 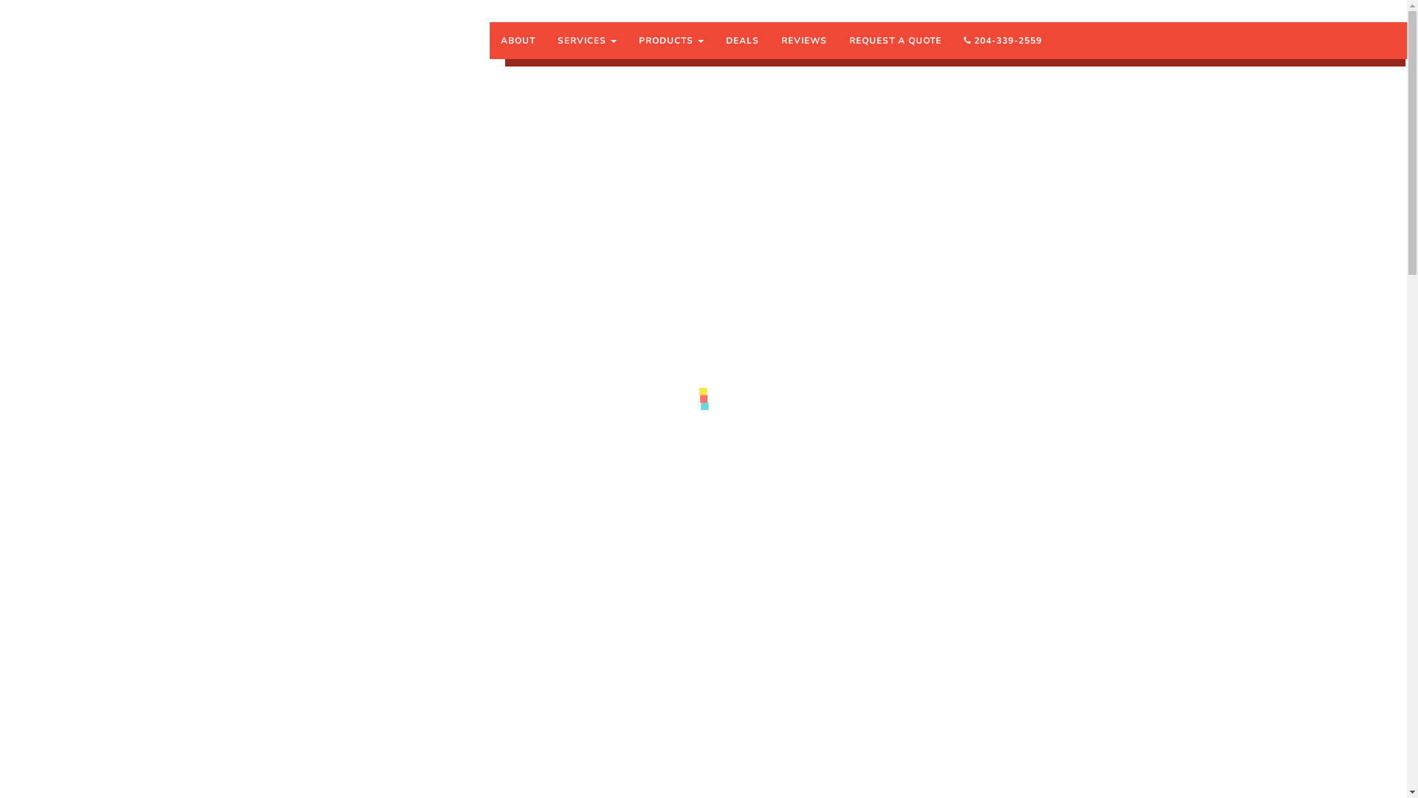 What do you see at coordinates (984, 440) in the screenshot?
I see `574 Total Reviews` at bounding box center [984, 440].